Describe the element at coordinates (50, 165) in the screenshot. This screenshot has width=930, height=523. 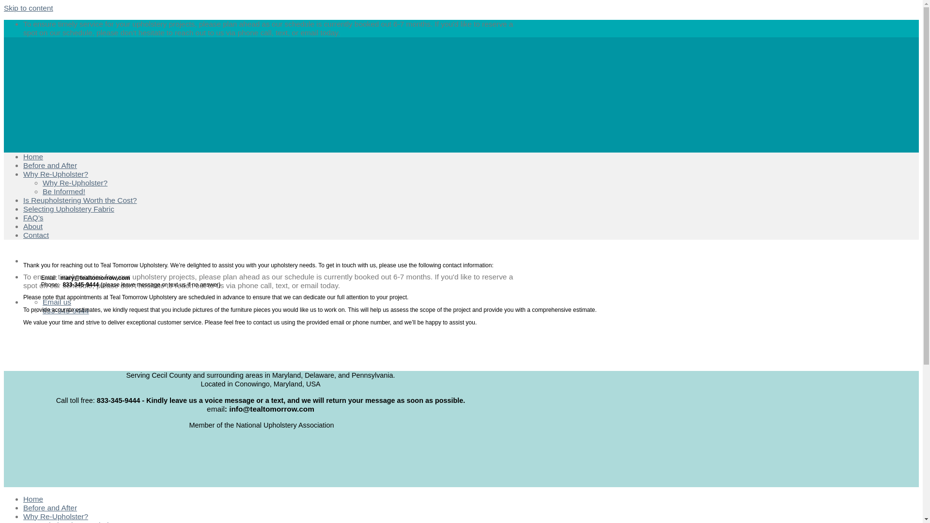
I see `Before and After` at that location.